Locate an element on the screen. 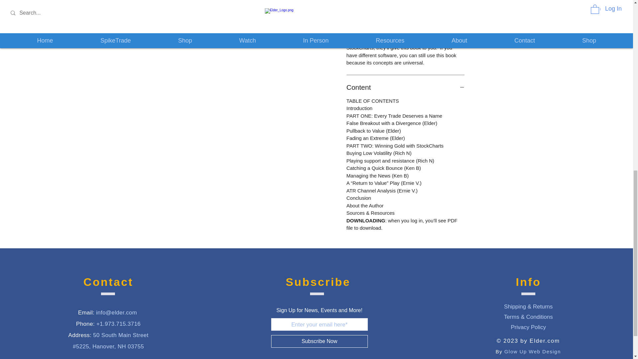  Subscribe Now is located at coordinates (320, 341).